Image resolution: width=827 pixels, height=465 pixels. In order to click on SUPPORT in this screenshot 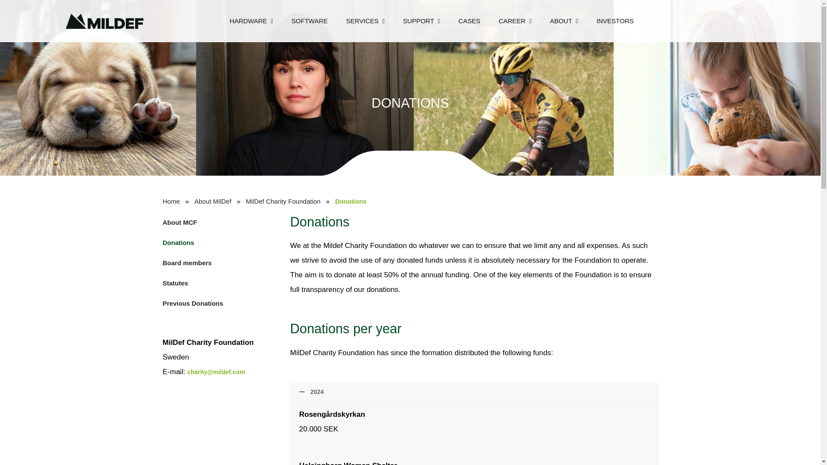, I will do `click(421, 21)`.